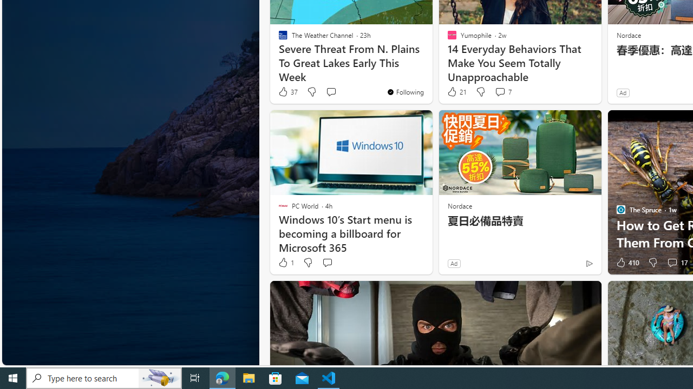  Describe the element at coordinates (500, 92) in the screenshot. I see `View comments 7 Comment` at that location.